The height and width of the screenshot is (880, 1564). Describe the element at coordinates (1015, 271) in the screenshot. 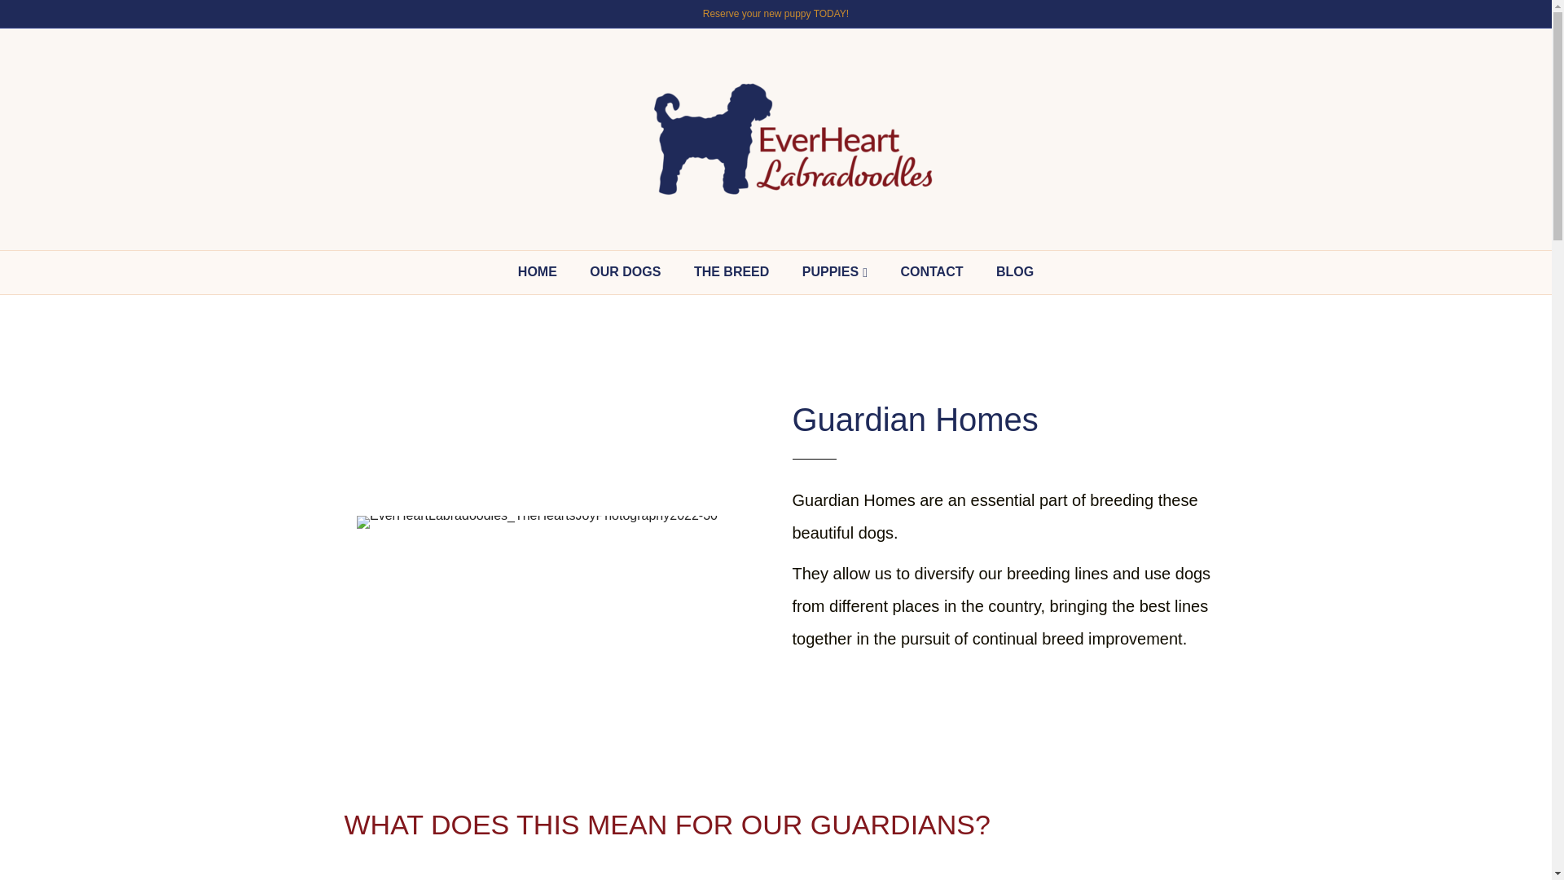

I see `BLOG` at that location.